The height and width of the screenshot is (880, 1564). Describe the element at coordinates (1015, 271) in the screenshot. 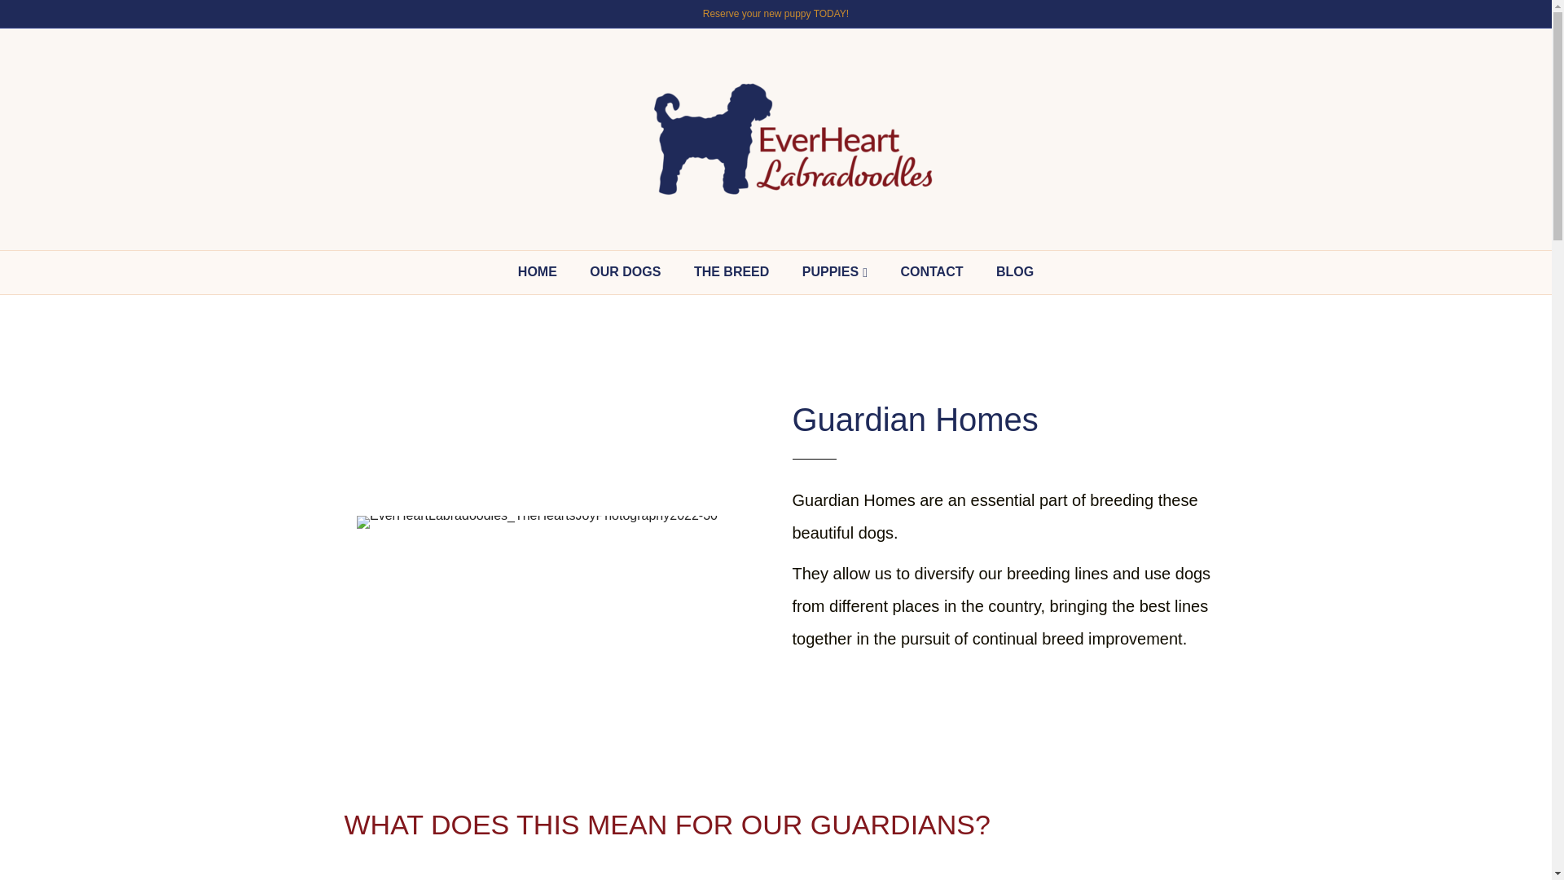

I see `BLOG` at that location.